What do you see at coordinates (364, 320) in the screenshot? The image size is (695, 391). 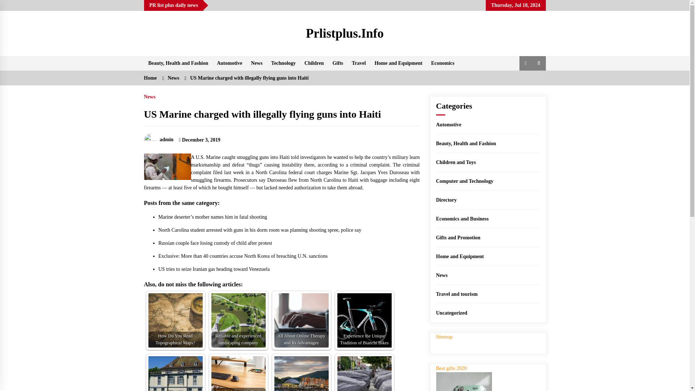 I see `Experience the Unique Tradition of Bianchi Bikes` at bounding box center [364, 320].